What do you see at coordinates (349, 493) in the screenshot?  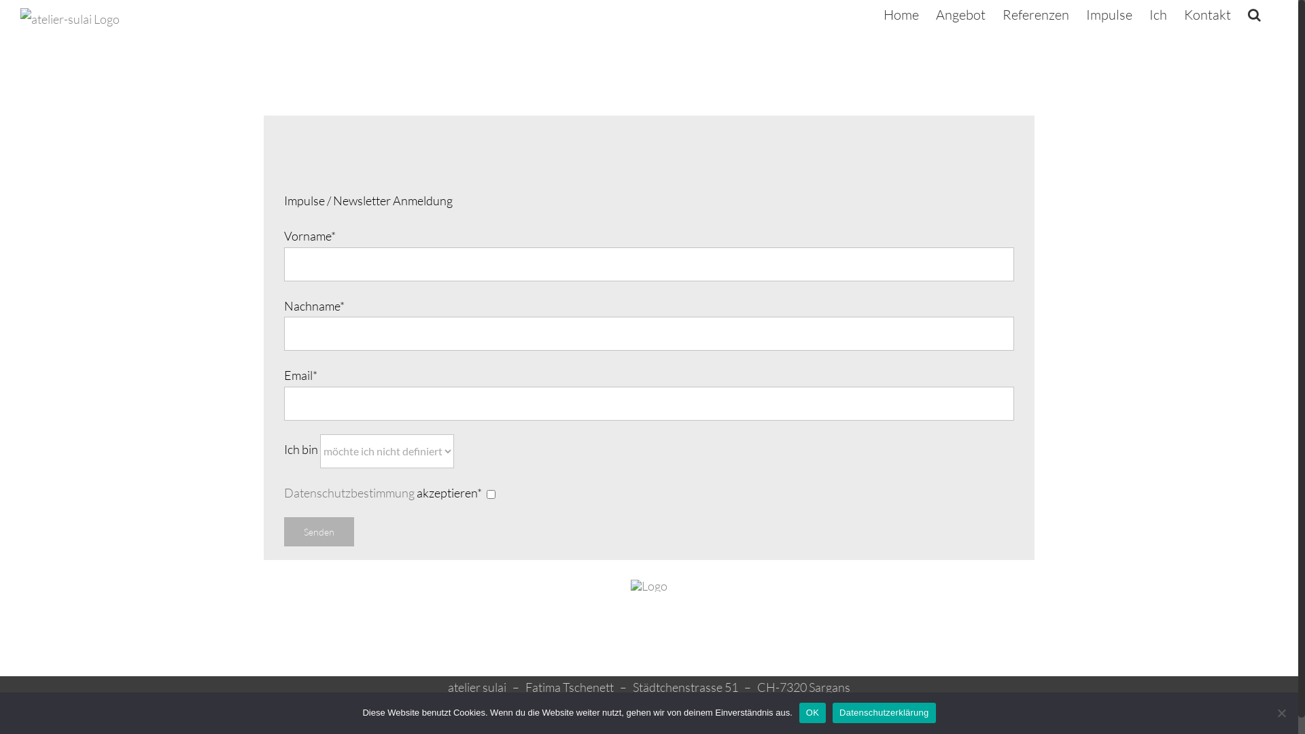 I see `Datenschutzbestimmung` at bounding box center [349, 493].